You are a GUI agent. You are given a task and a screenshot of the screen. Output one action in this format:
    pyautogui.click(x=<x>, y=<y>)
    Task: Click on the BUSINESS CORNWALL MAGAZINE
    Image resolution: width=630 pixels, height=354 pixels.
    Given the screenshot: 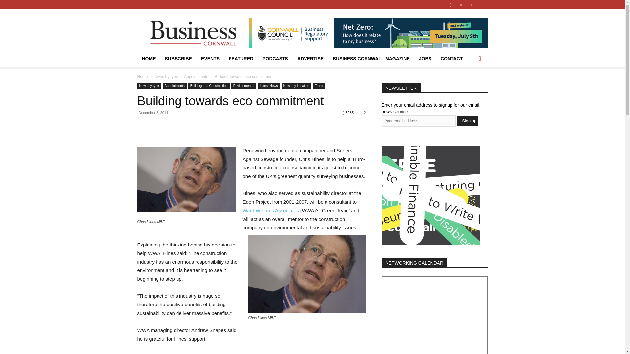 What is the action you would take?
    pyautogui.click(x=371, y=59)
    